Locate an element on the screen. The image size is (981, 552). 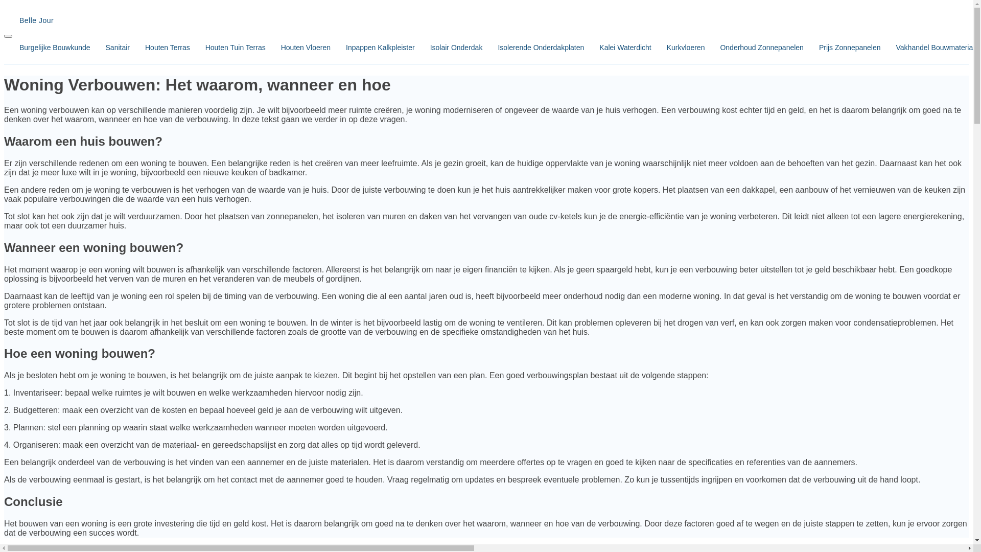
Burgelijke Bouwkunde is located at coordinates (47, 48).